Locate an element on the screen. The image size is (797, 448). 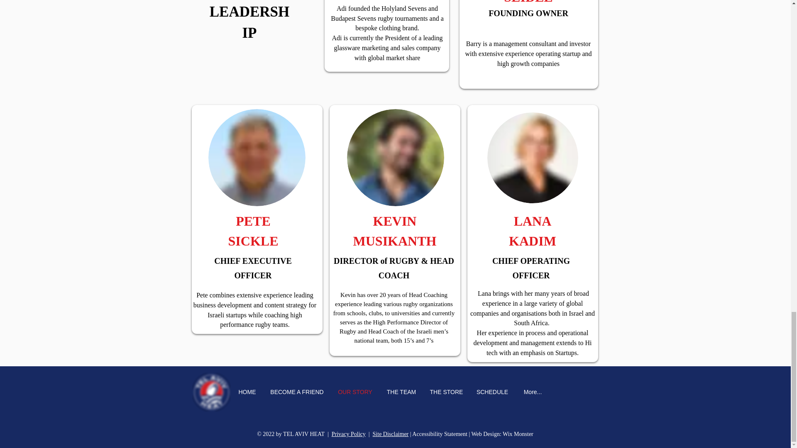
Site Disclaimer is located at coordinates (391, 434).